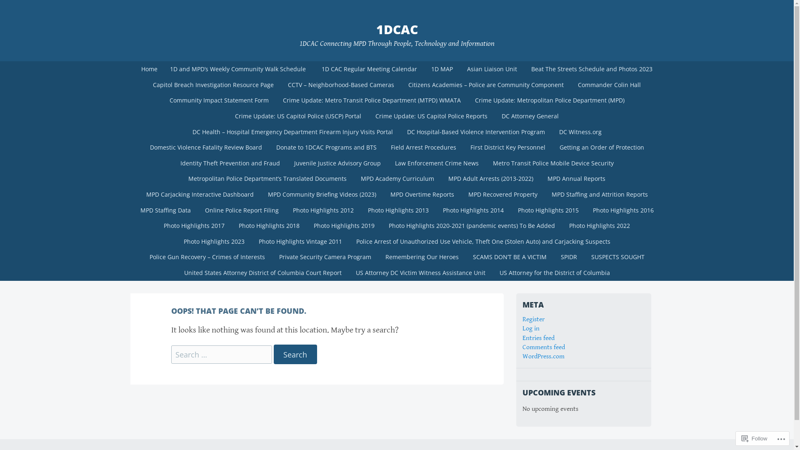 The image size is (800, 450). What do you see at coordinates (422, 257) in the screenshot?
I see `Remembering Our Heroes` at bounding box center [422, 257].